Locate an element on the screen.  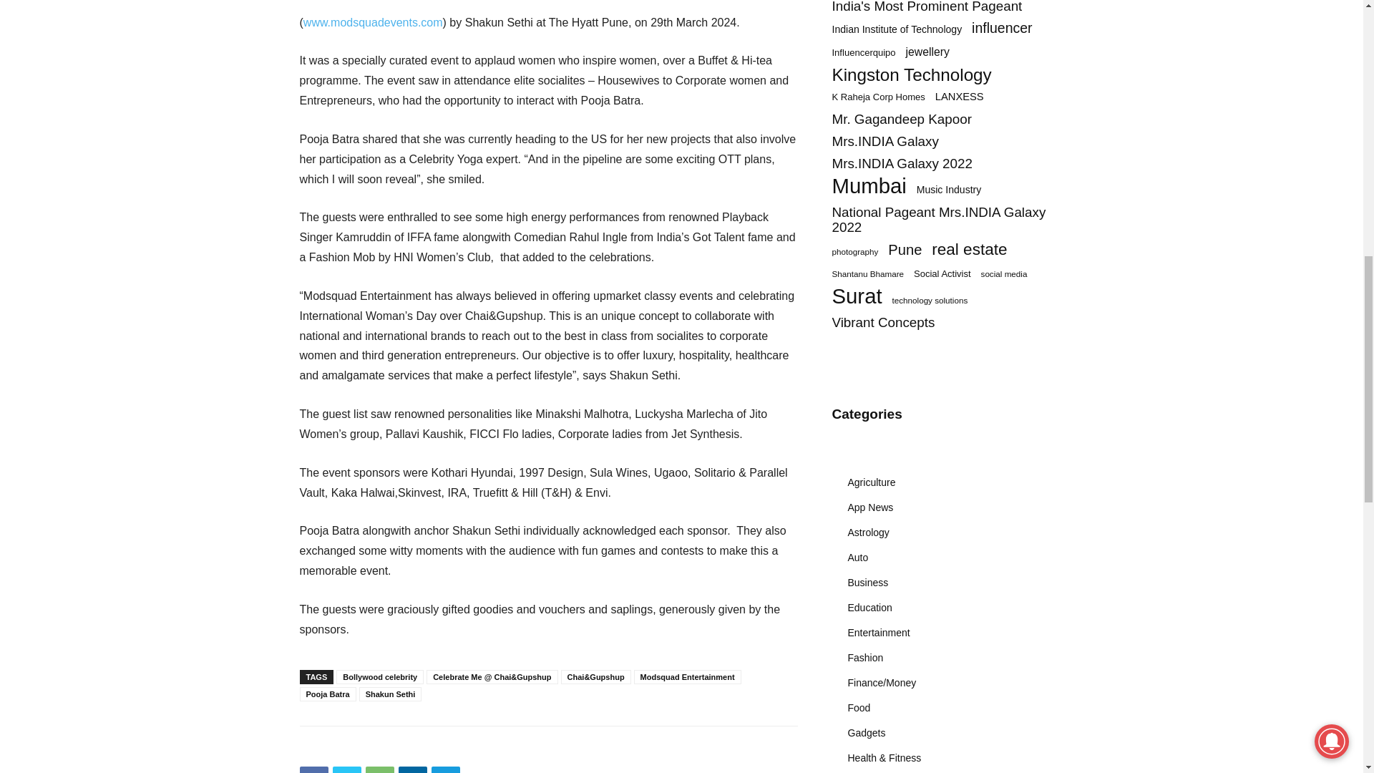
Facebook is located at coordinates (313, 770).